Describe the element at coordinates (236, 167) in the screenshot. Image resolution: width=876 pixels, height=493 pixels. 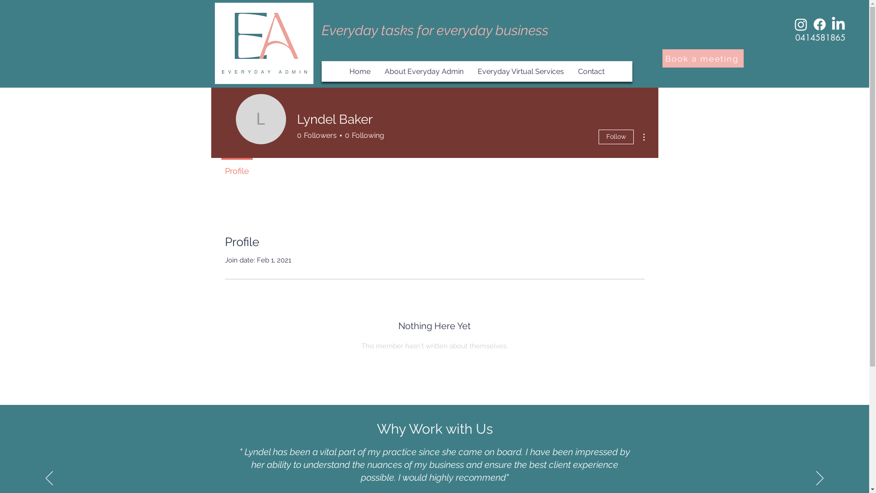
I see `Profile` at that location.